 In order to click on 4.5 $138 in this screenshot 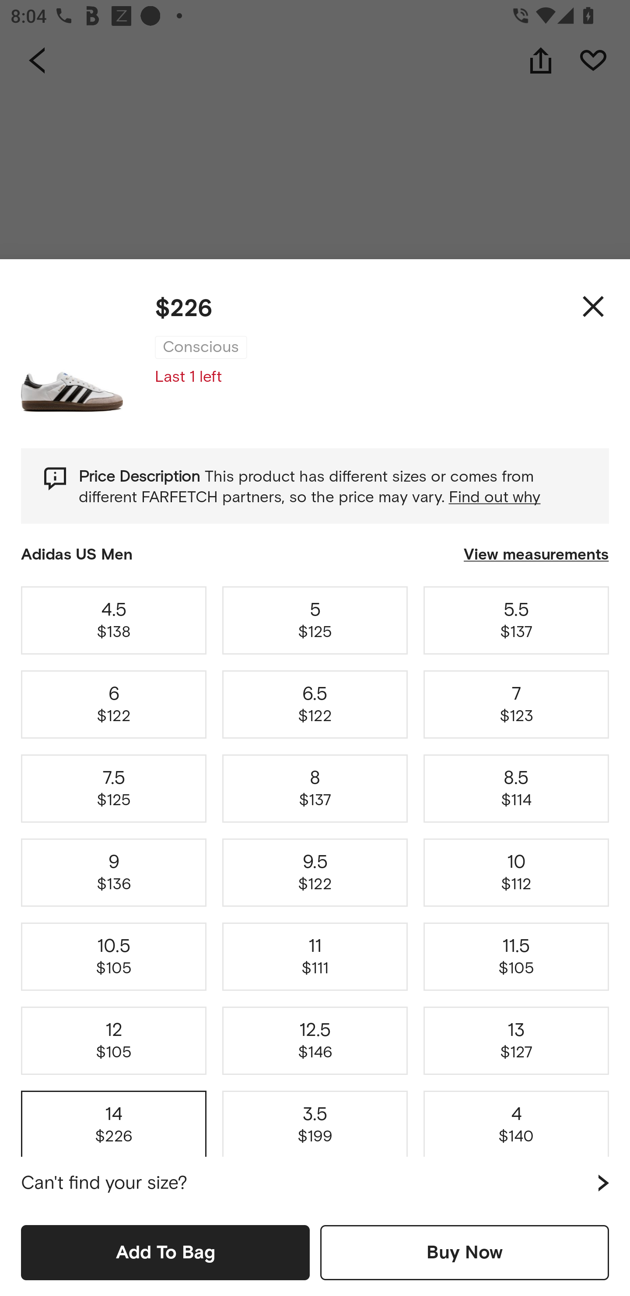, I will do `click(114, 620)`.